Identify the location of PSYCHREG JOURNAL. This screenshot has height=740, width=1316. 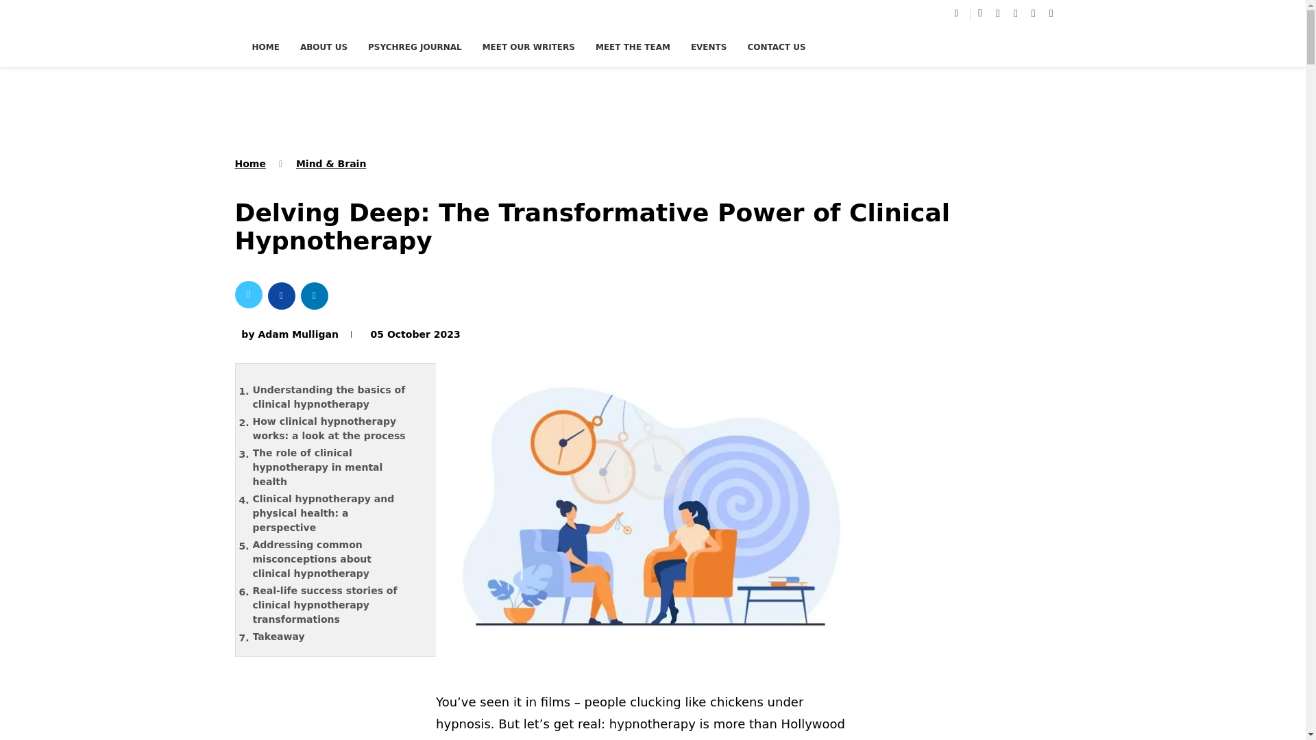
(415, 47).